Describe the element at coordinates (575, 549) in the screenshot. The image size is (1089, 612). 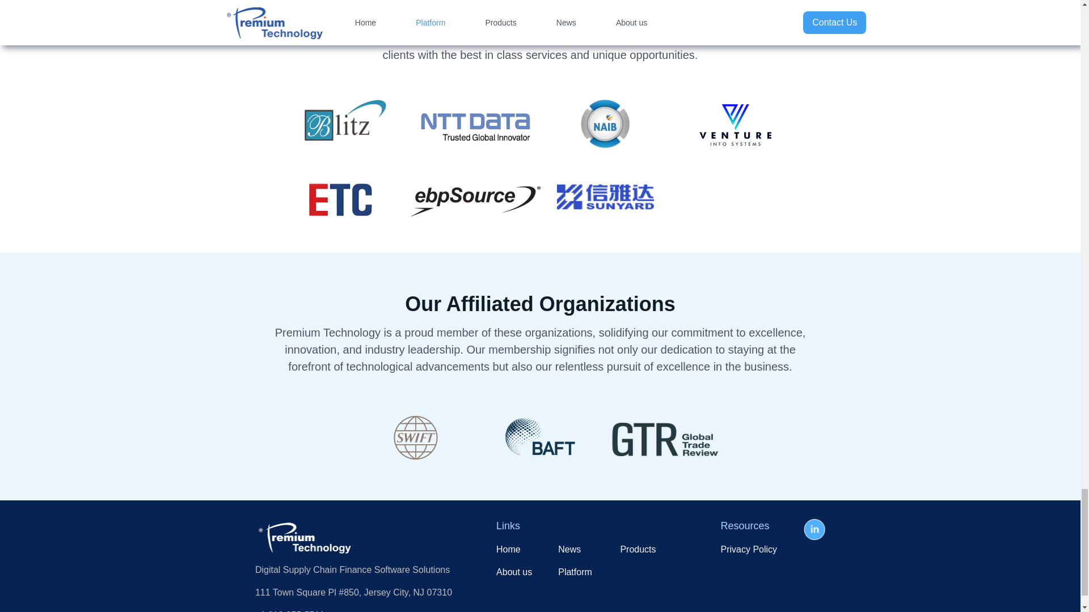
I see `News` at that location.